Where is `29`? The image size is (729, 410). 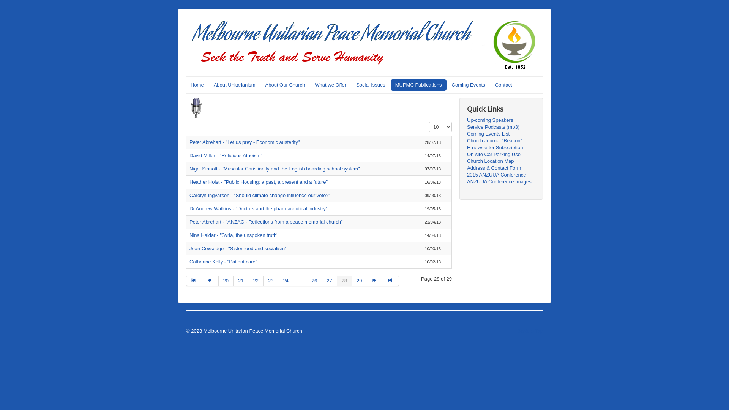
29 is located at coordinates (359, 281).